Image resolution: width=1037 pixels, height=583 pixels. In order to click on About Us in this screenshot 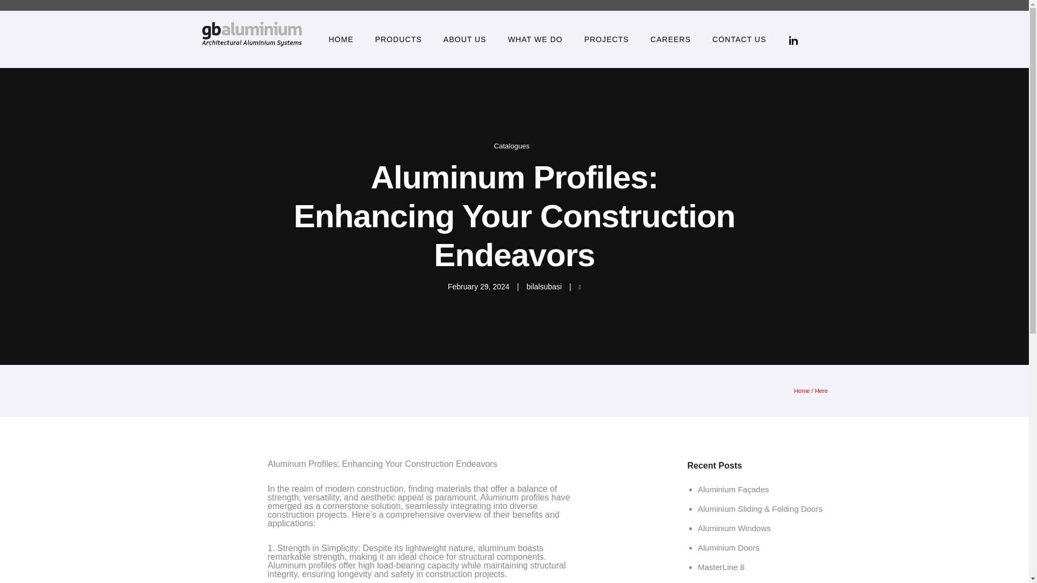, I will do `click(464, 39)`.